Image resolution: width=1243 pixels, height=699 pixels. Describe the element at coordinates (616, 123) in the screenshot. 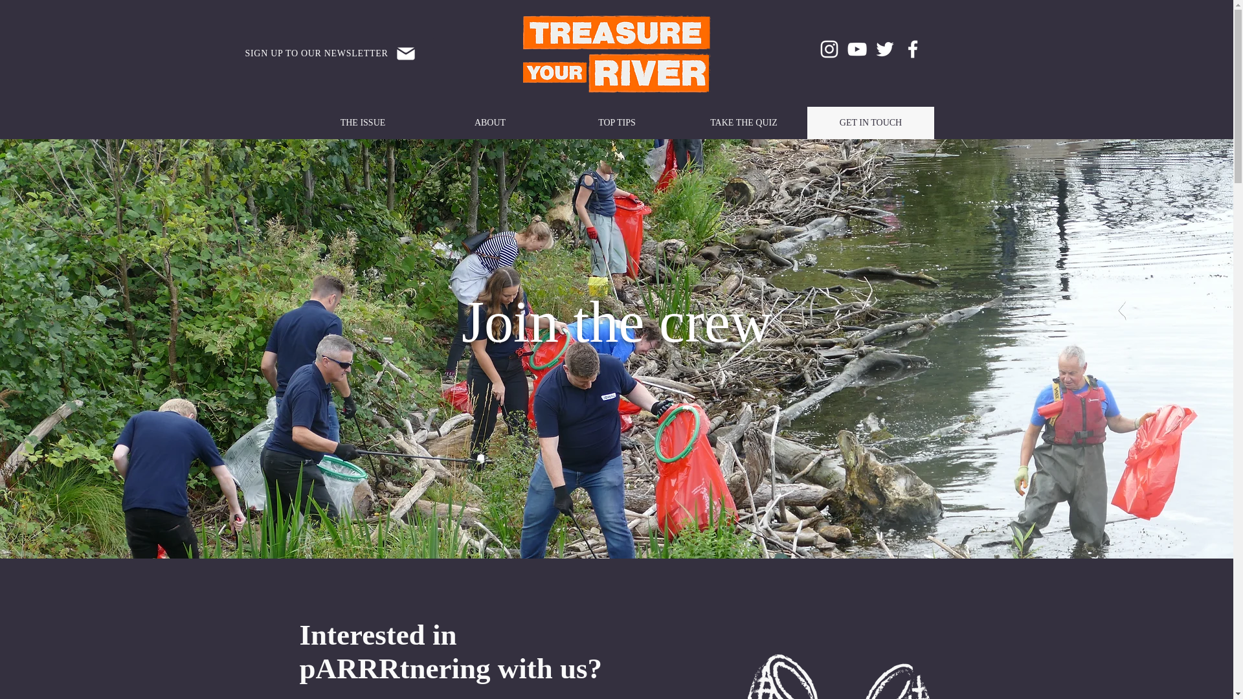

I see `TOP TIPS` at that location.